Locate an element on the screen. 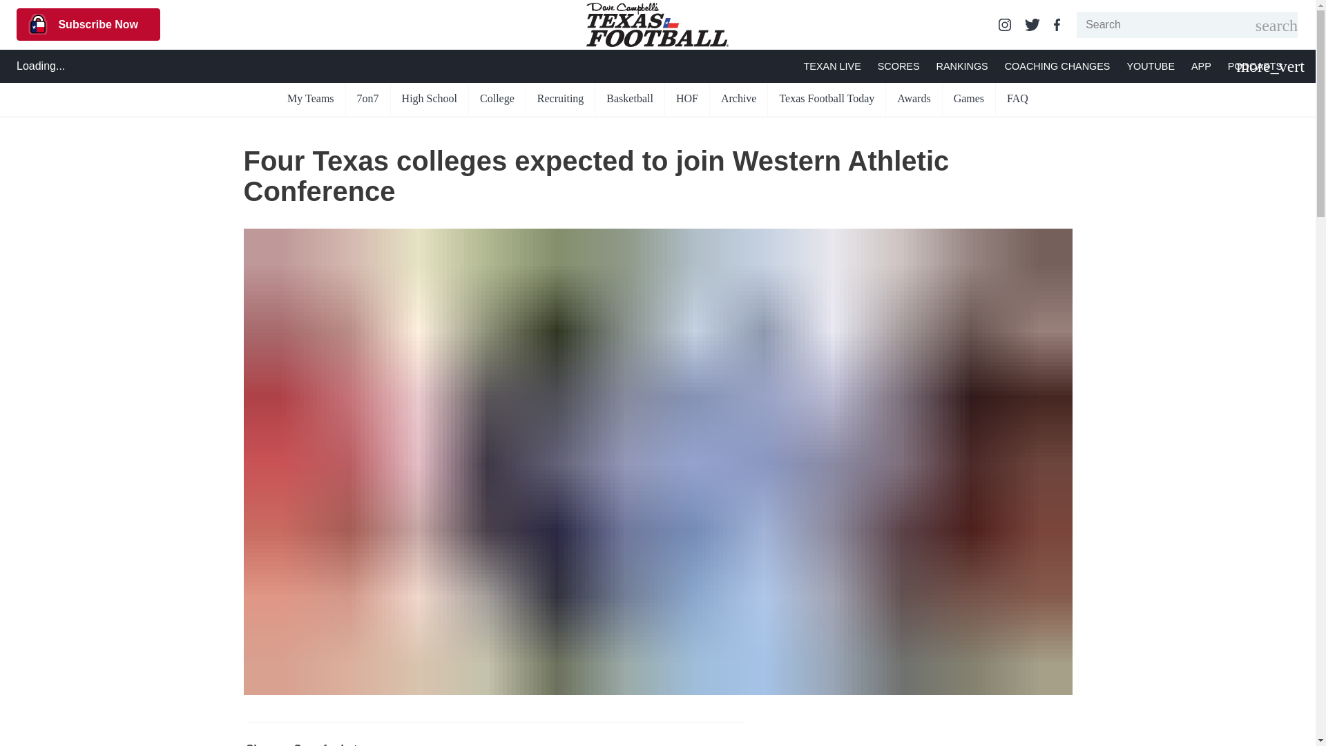  YOUTUBE is located at coordinates (1151, 66).